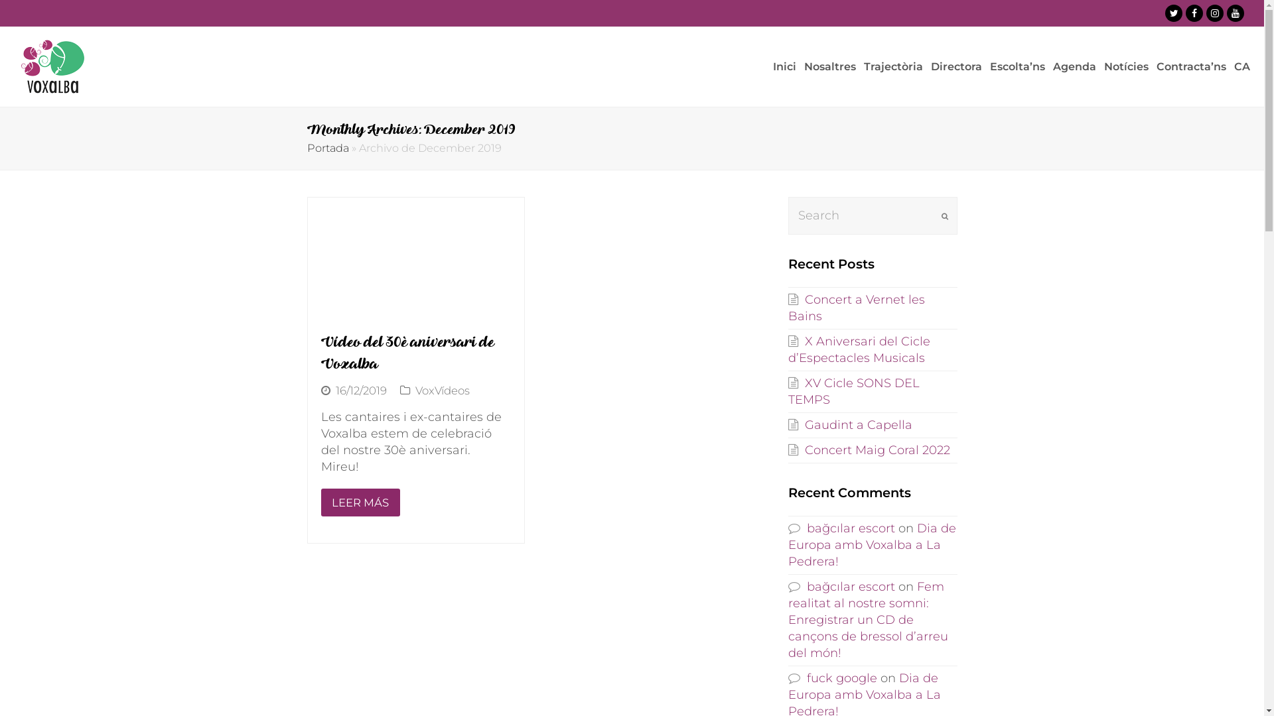 Image resolution: width=1274 pixels, height=716 pixels. I want to click on Instagram Profile, so click(1215, 13).